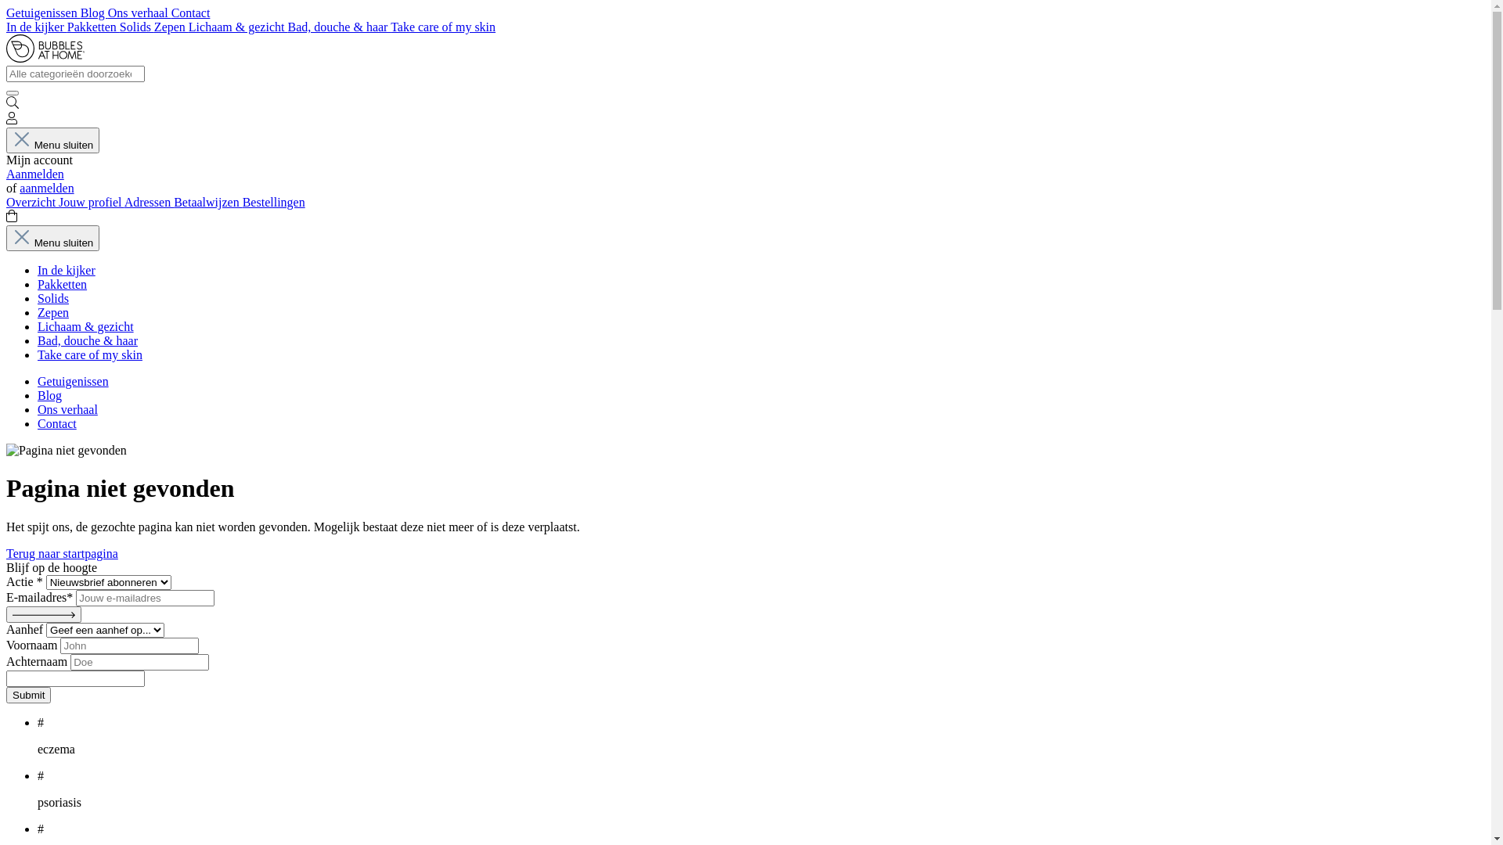 The image size is (1503, 845). I want to click on Bad, douche & haar, so click(339, 27).